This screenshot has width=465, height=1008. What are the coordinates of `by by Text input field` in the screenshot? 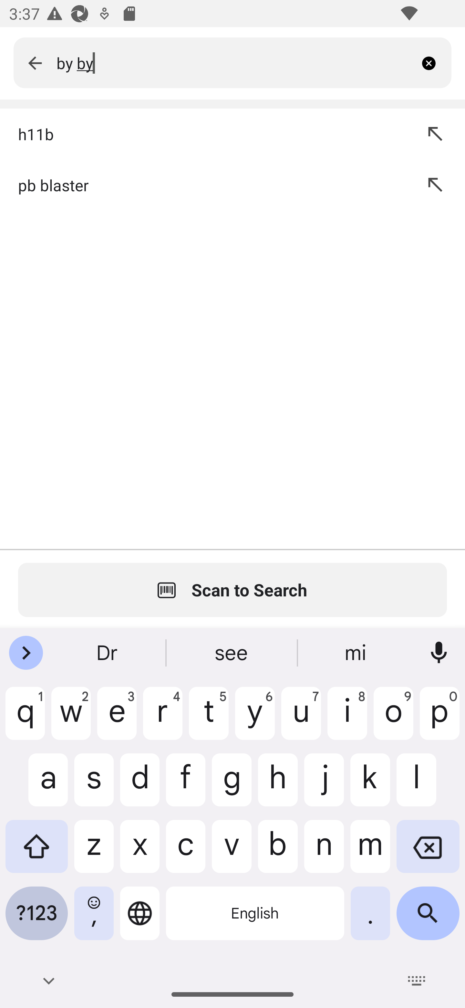 It's located at (236, 63).